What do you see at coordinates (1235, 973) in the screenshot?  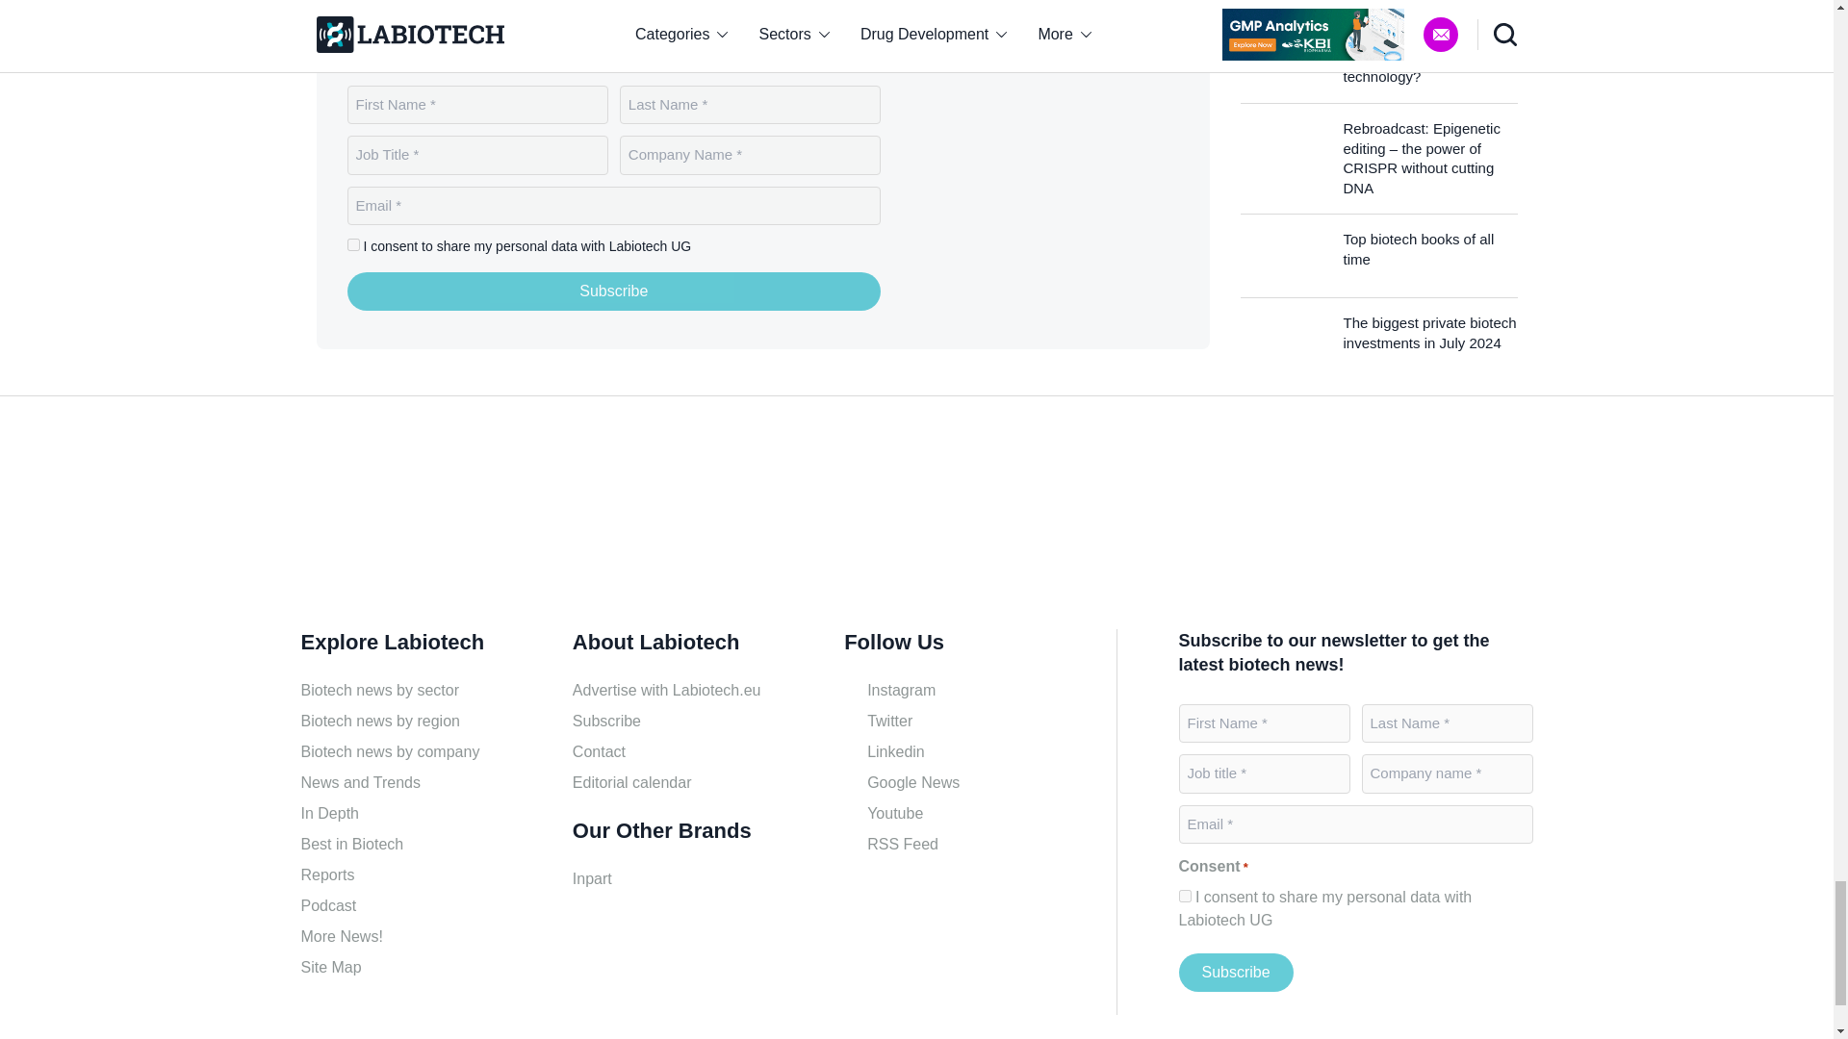 I see `Subscribe` at bounding box center [1235, 973].